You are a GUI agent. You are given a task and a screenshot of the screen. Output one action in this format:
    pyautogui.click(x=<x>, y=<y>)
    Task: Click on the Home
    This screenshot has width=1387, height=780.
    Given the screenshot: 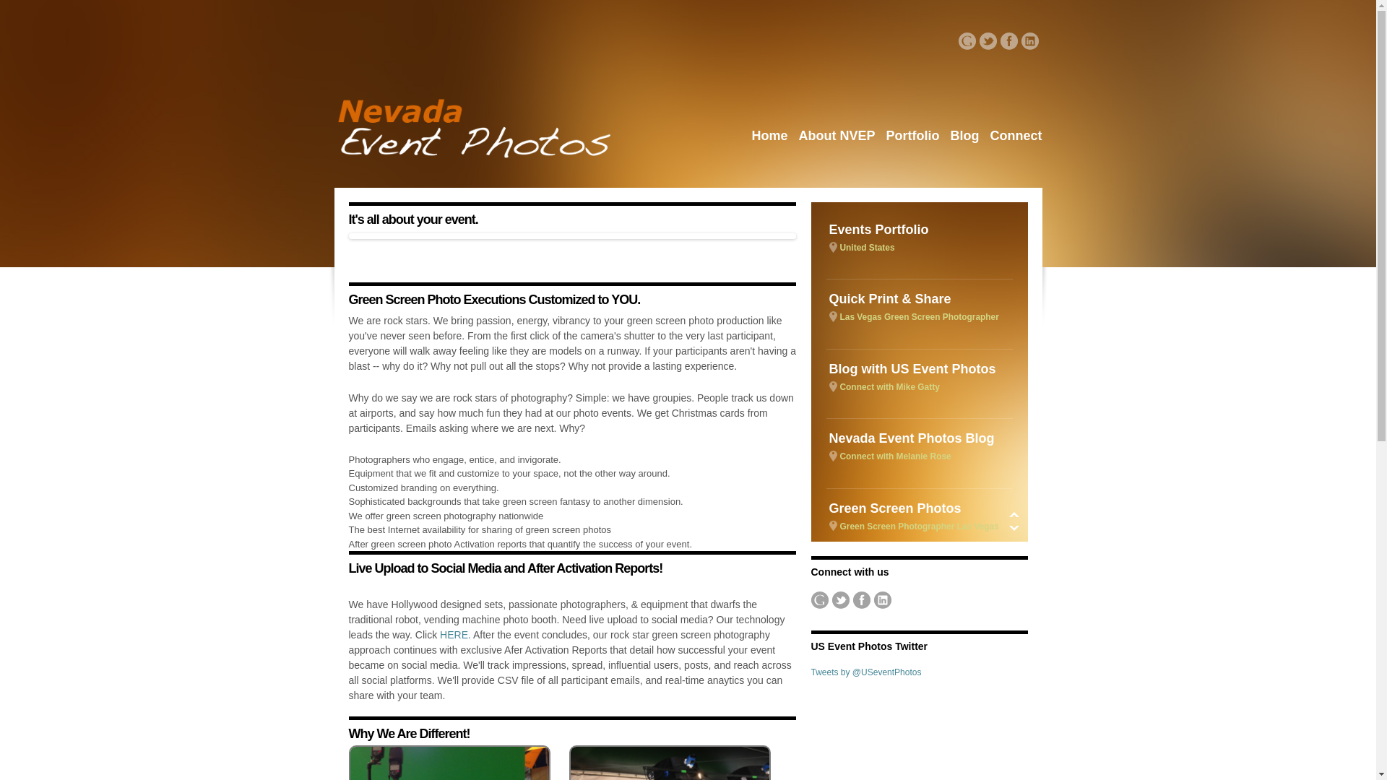 What is the action you would take?
    pyautogui.click(x=919, y=376)
    